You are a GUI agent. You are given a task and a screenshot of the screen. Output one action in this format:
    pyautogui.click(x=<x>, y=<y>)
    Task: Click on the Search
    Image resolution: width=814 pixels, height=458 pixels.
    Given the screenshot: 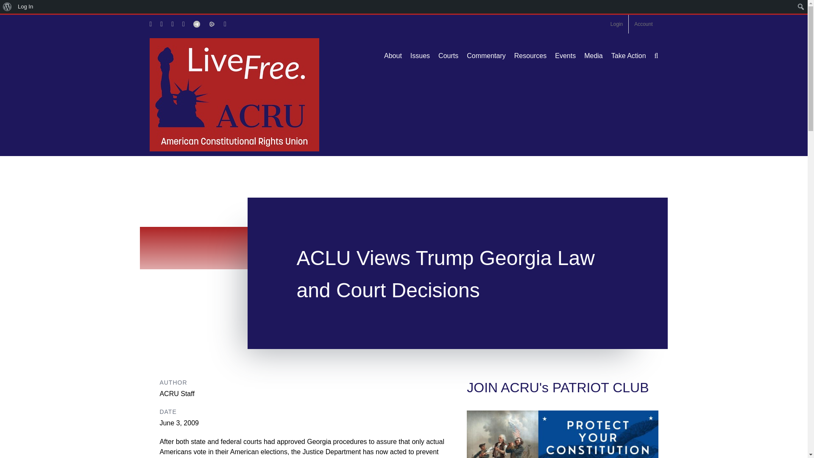 What is the action you would take?
    pyautogui.click(x=9, y=8)
    